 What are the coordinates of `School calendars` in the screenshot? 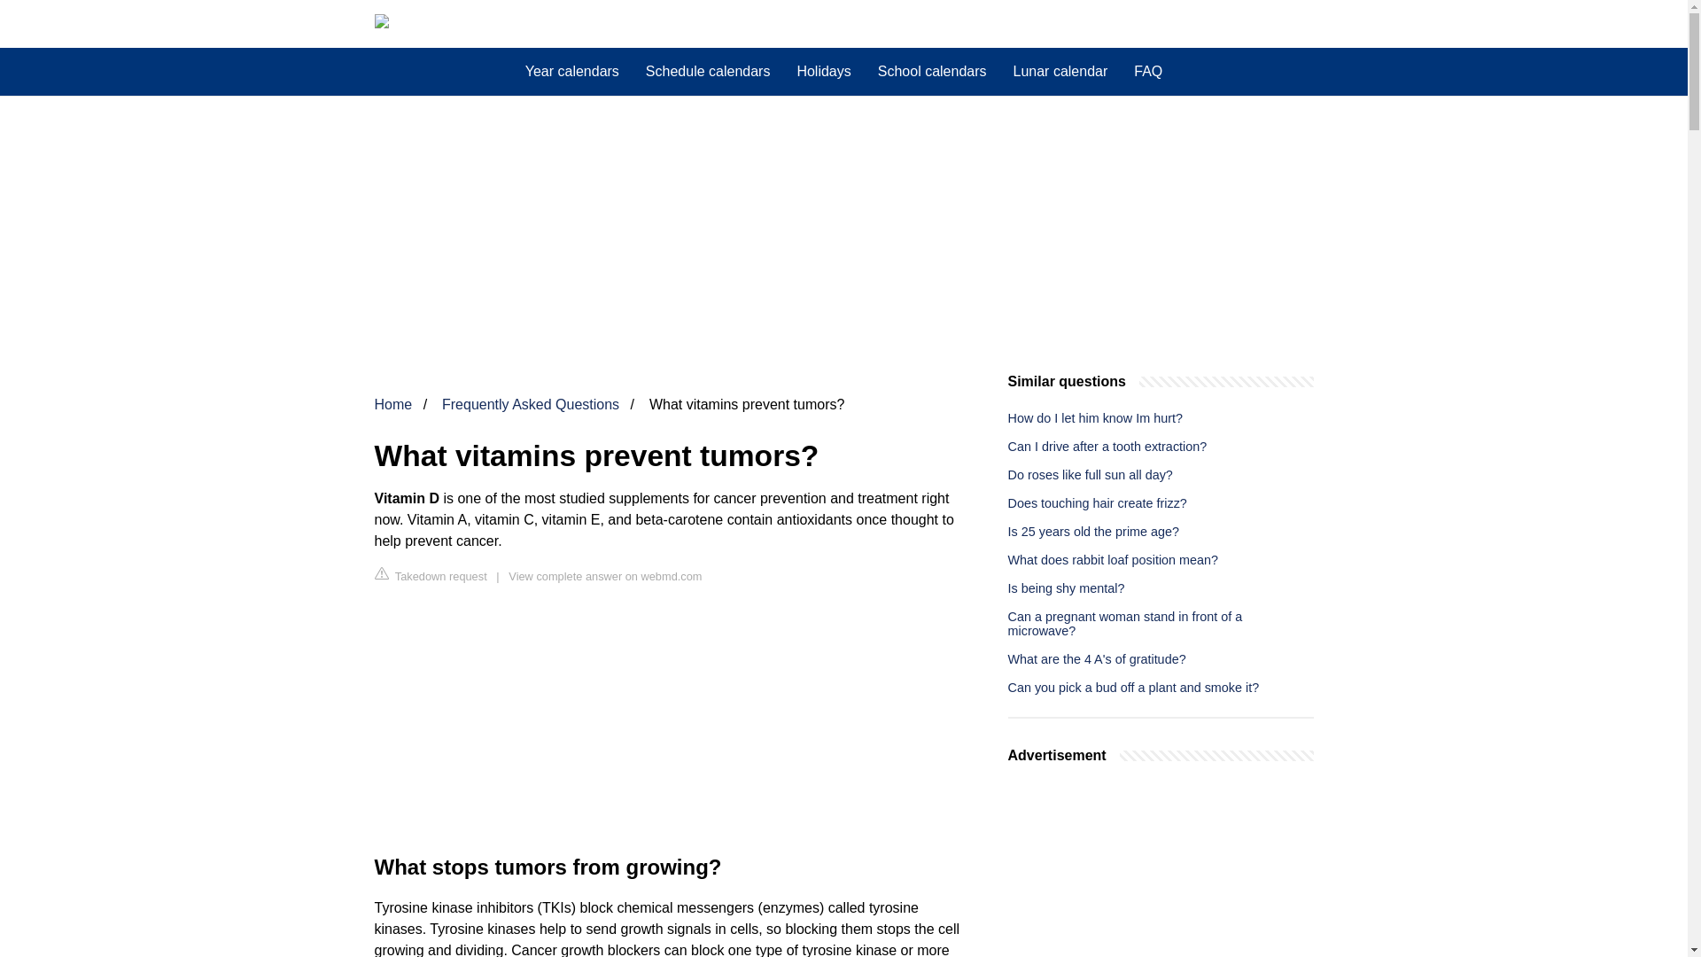 It's located at (932, 72).